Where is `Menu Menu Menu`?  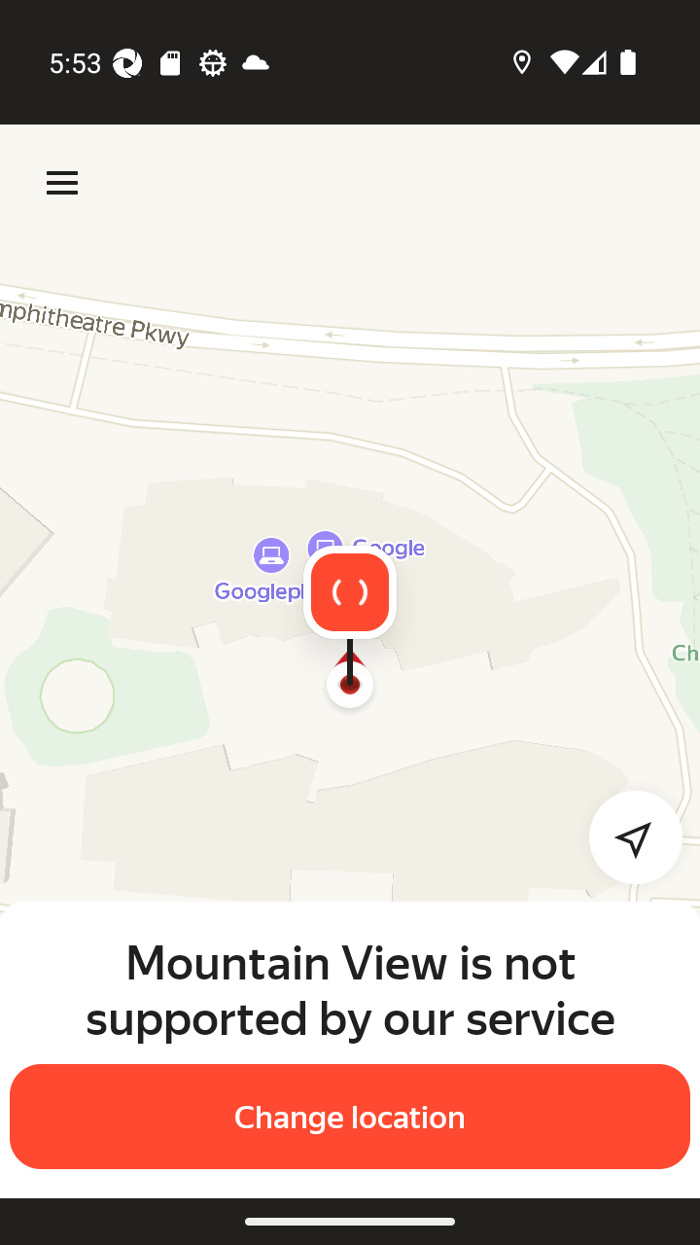
Menu Menu Menu is located at coordinates (62, 183).